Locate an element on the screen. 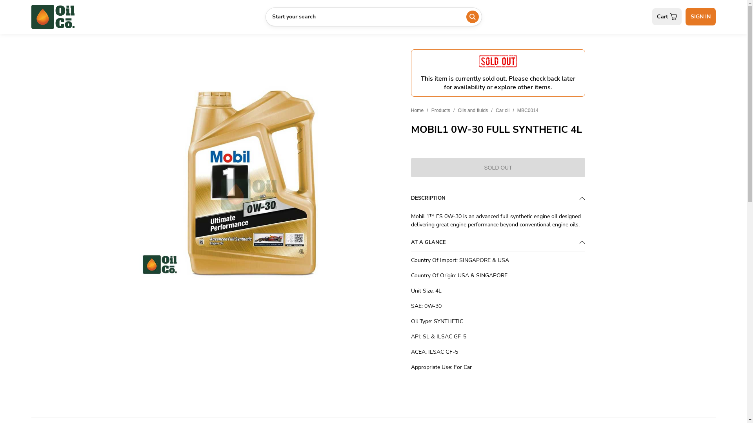 The image size is (753, 423). SIGN IN is located at coordinates (700, 16).